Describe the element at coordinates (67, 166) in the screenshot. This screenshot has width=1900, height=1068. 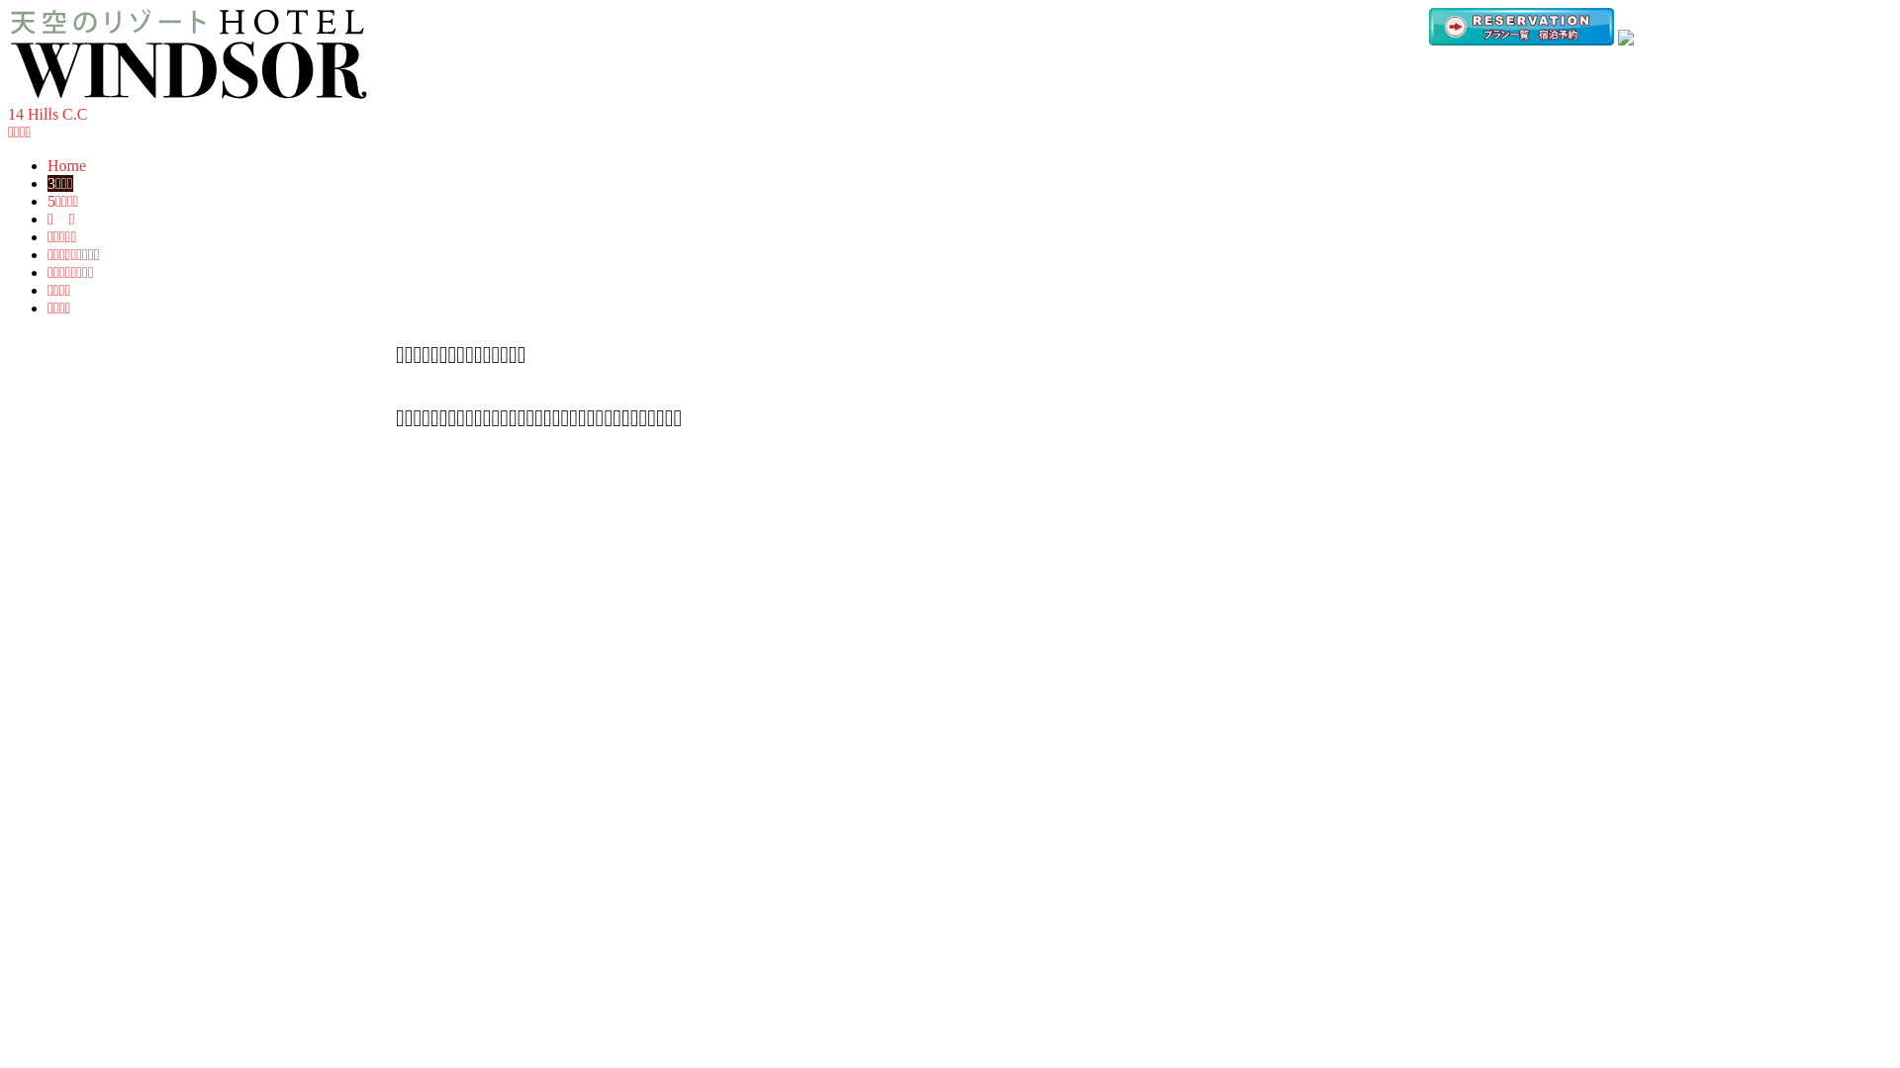
I see `Home` at that location.